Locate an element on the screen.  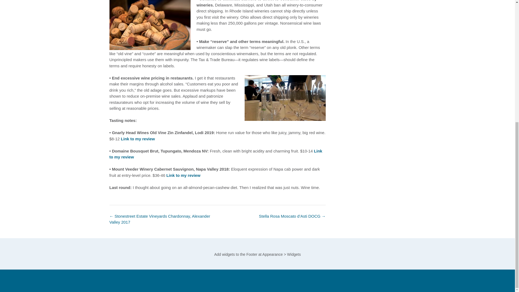
Link to my review is located at coordinates (138, 139).